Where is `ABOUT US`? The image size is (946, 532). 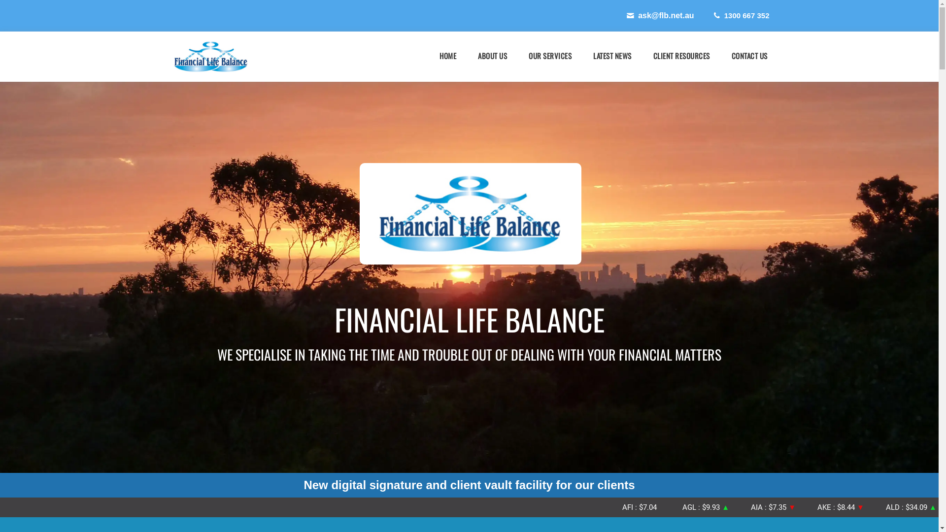
ABOUT US is located at coordinates (493, 56).